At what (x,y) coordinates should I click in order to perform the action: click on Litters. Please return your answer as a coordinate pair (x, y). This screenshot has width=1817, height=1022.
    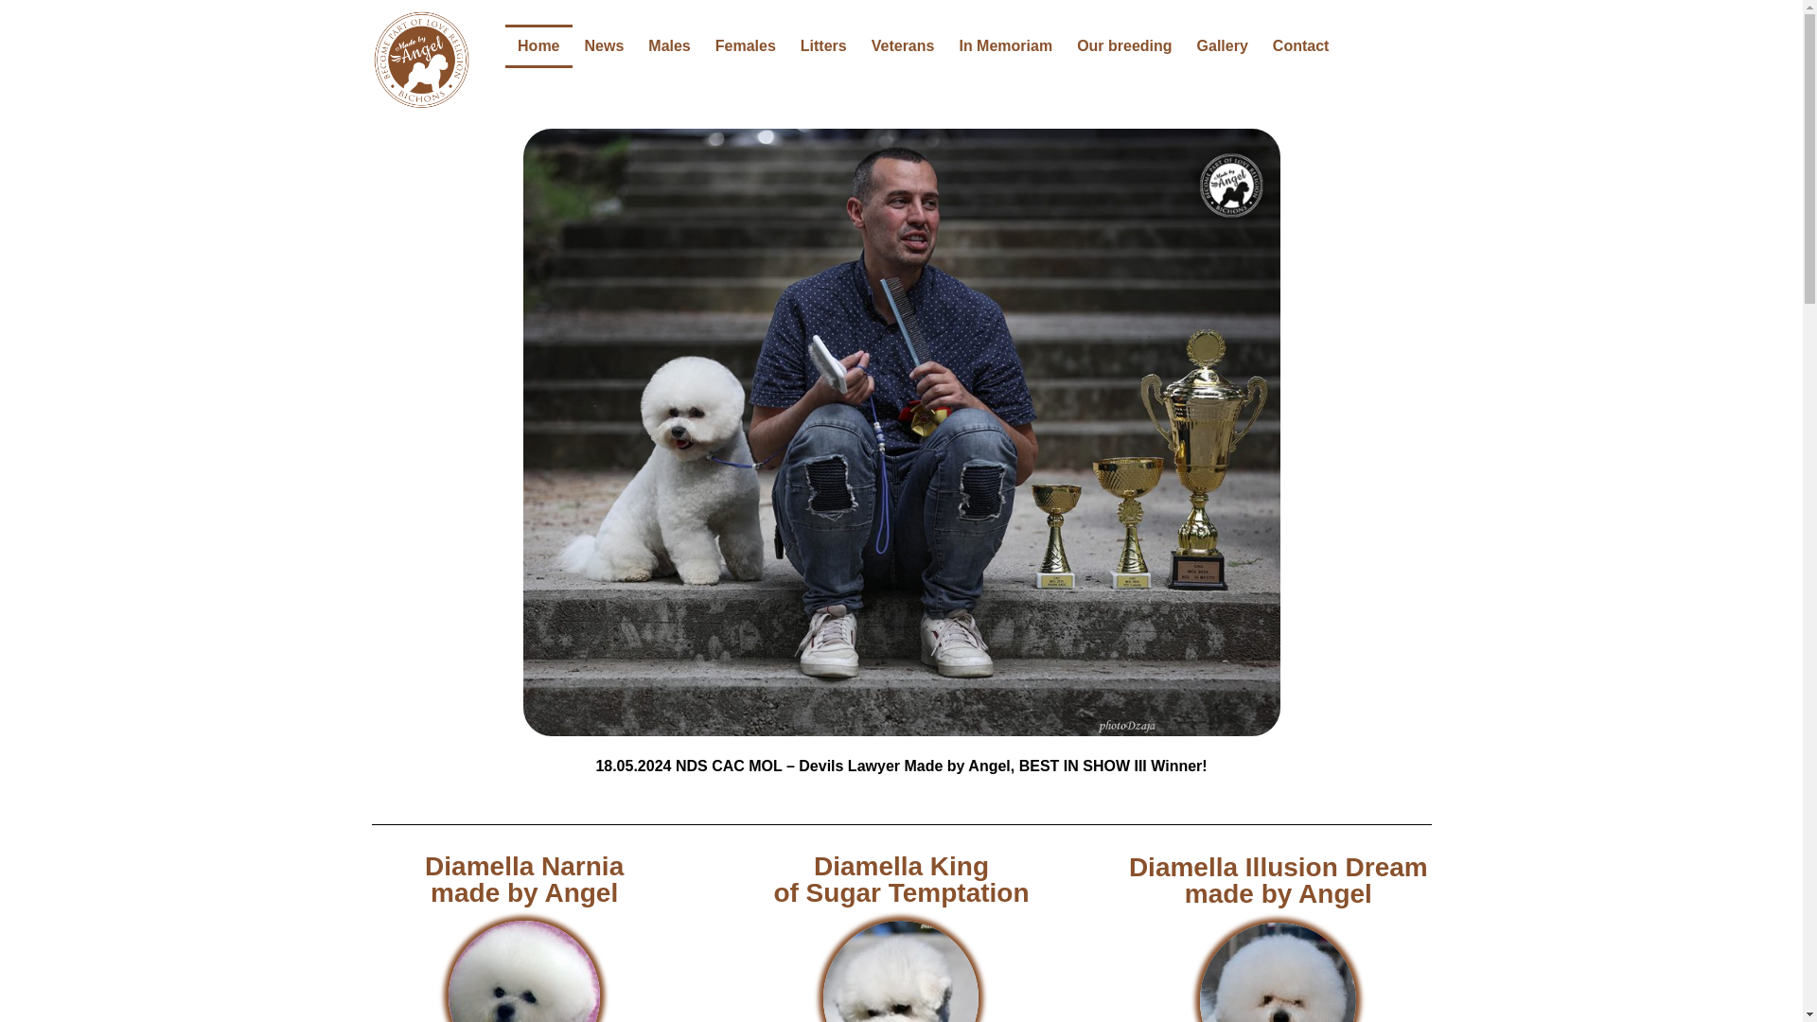
    Looking at the image, I should click on (823, 45).